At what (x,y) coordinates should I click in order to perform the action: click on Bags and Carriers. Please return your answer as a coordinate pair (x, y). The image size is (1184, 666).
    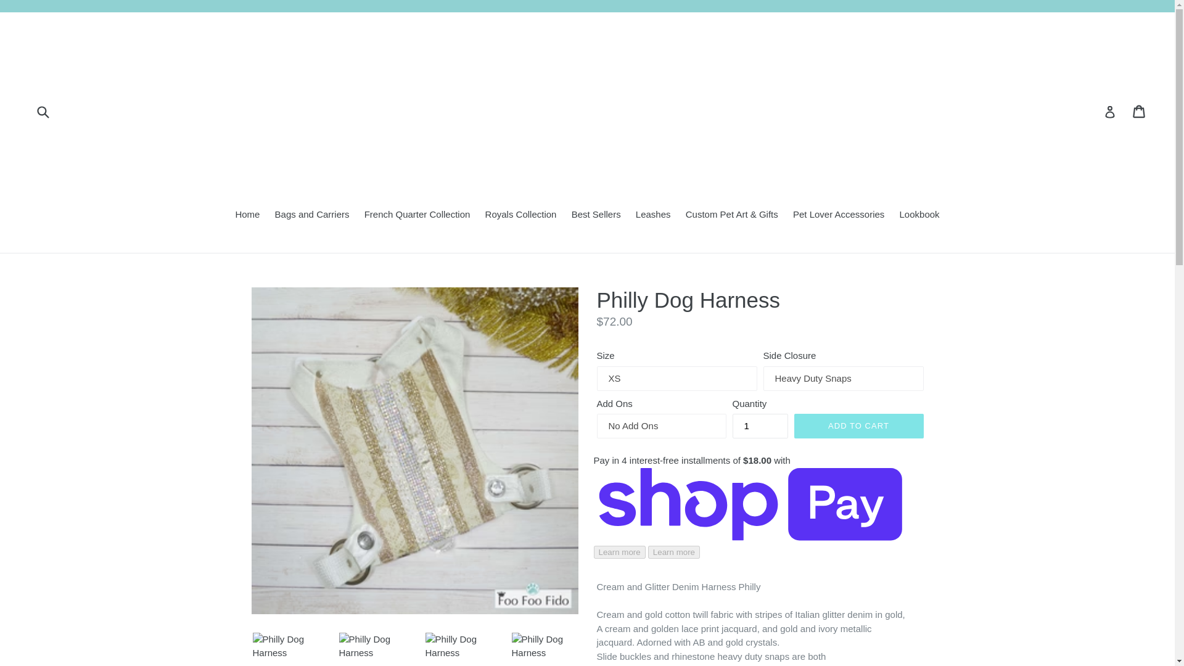
    Looking at the image, I should click on (312, 215).